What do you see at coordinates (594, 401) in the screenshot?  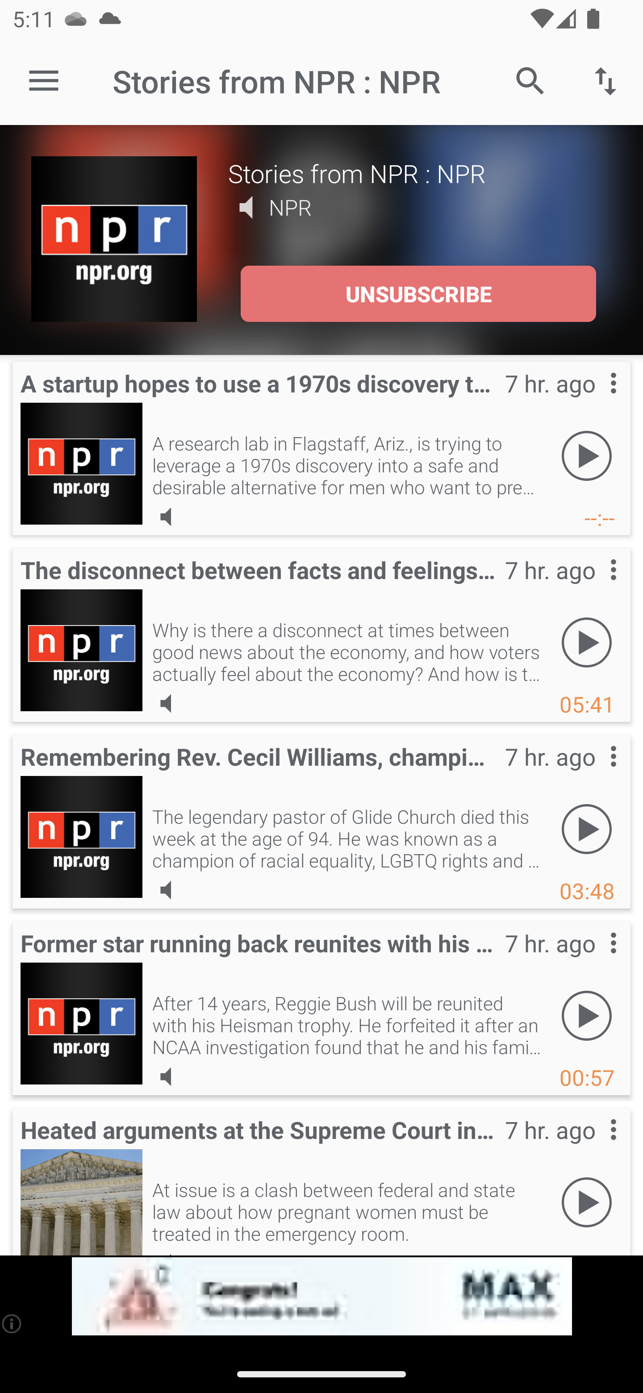 I see `Contextual menu` at bounding box center [594, 401].